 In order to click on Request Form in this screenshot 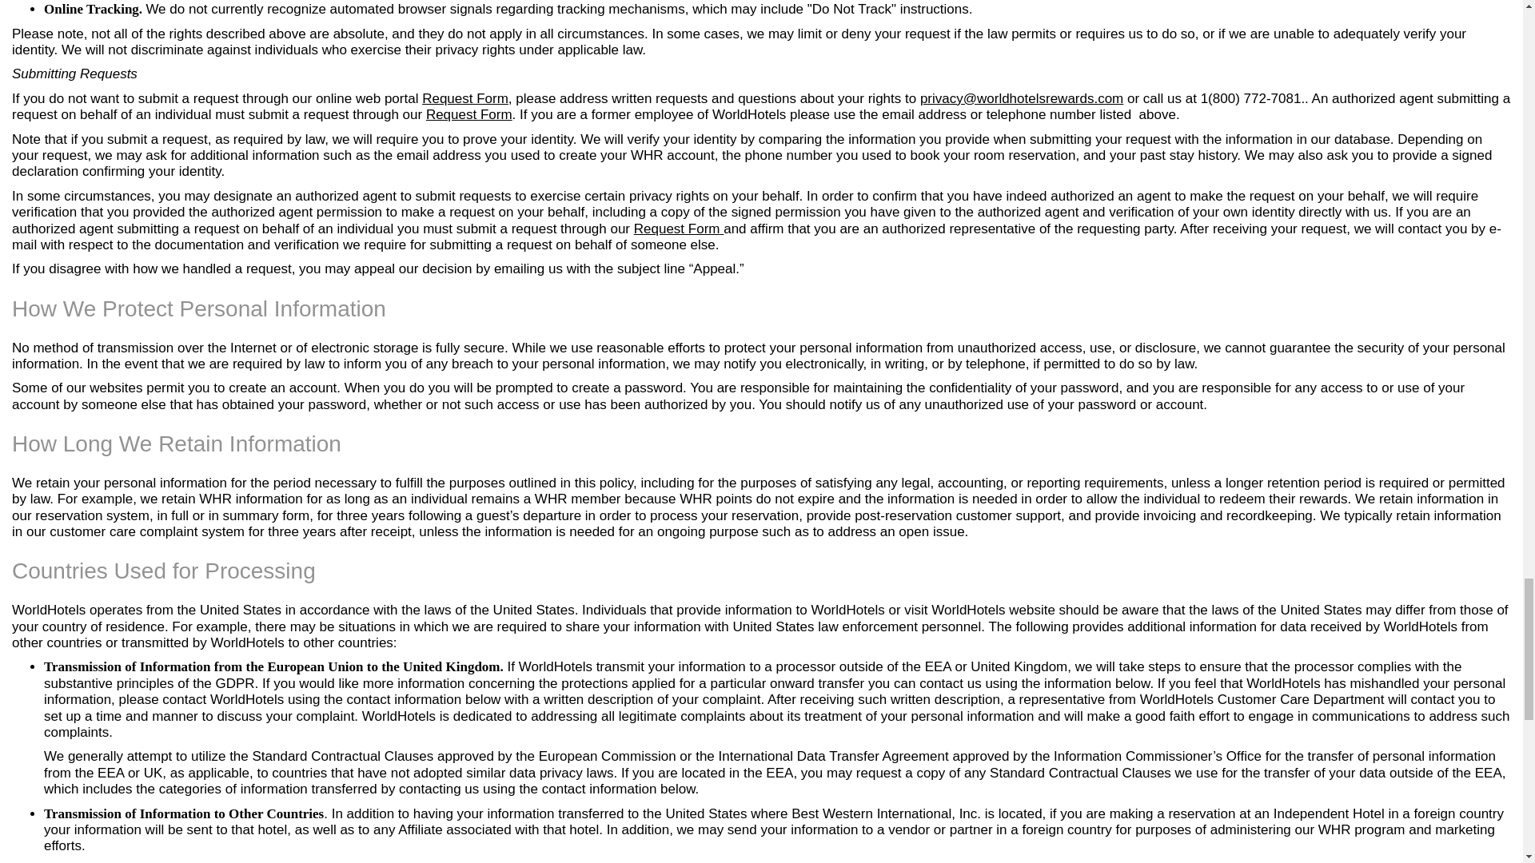, I will do `click(469, 114)`.